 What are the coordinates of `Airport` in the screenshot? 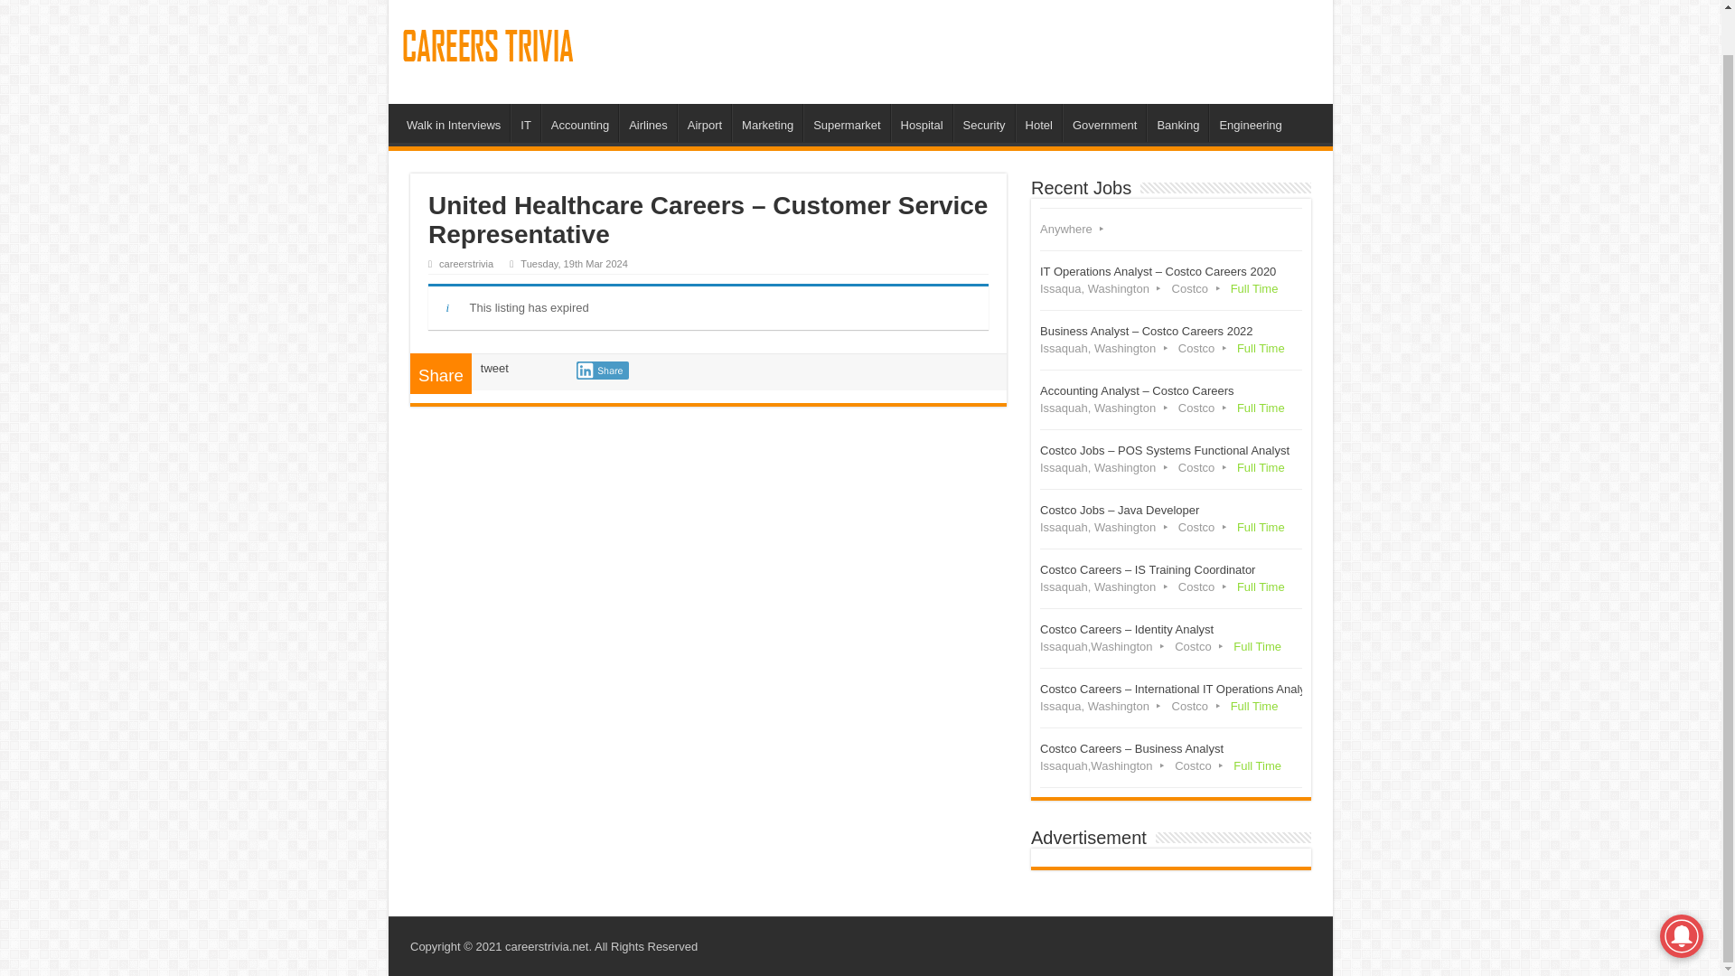 It's located at (704, 122).